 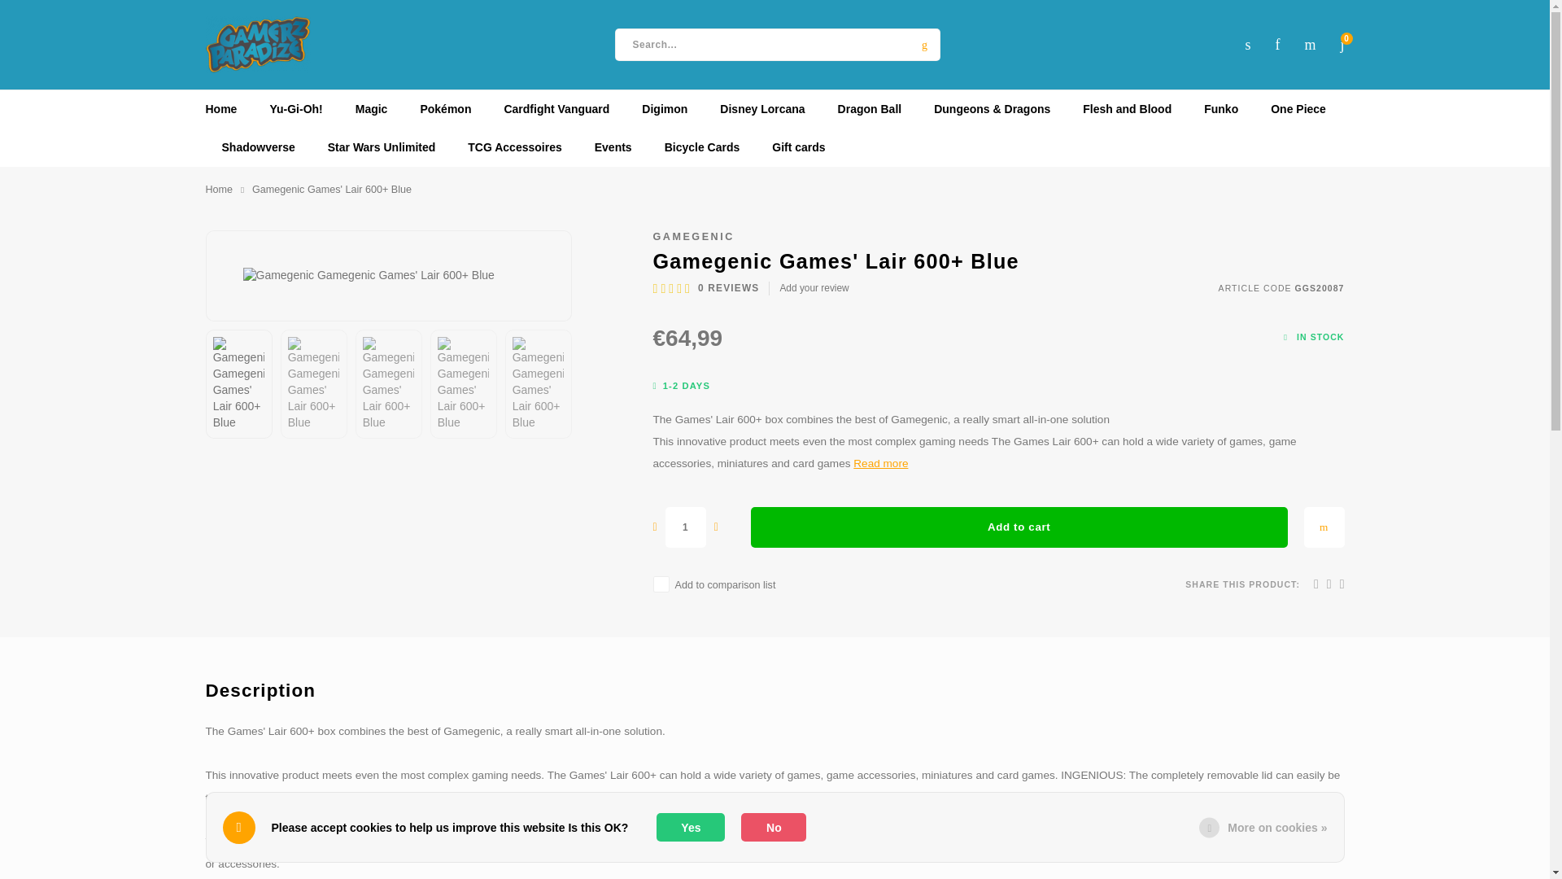 I want to click on Search, so click(x=923, y=44).